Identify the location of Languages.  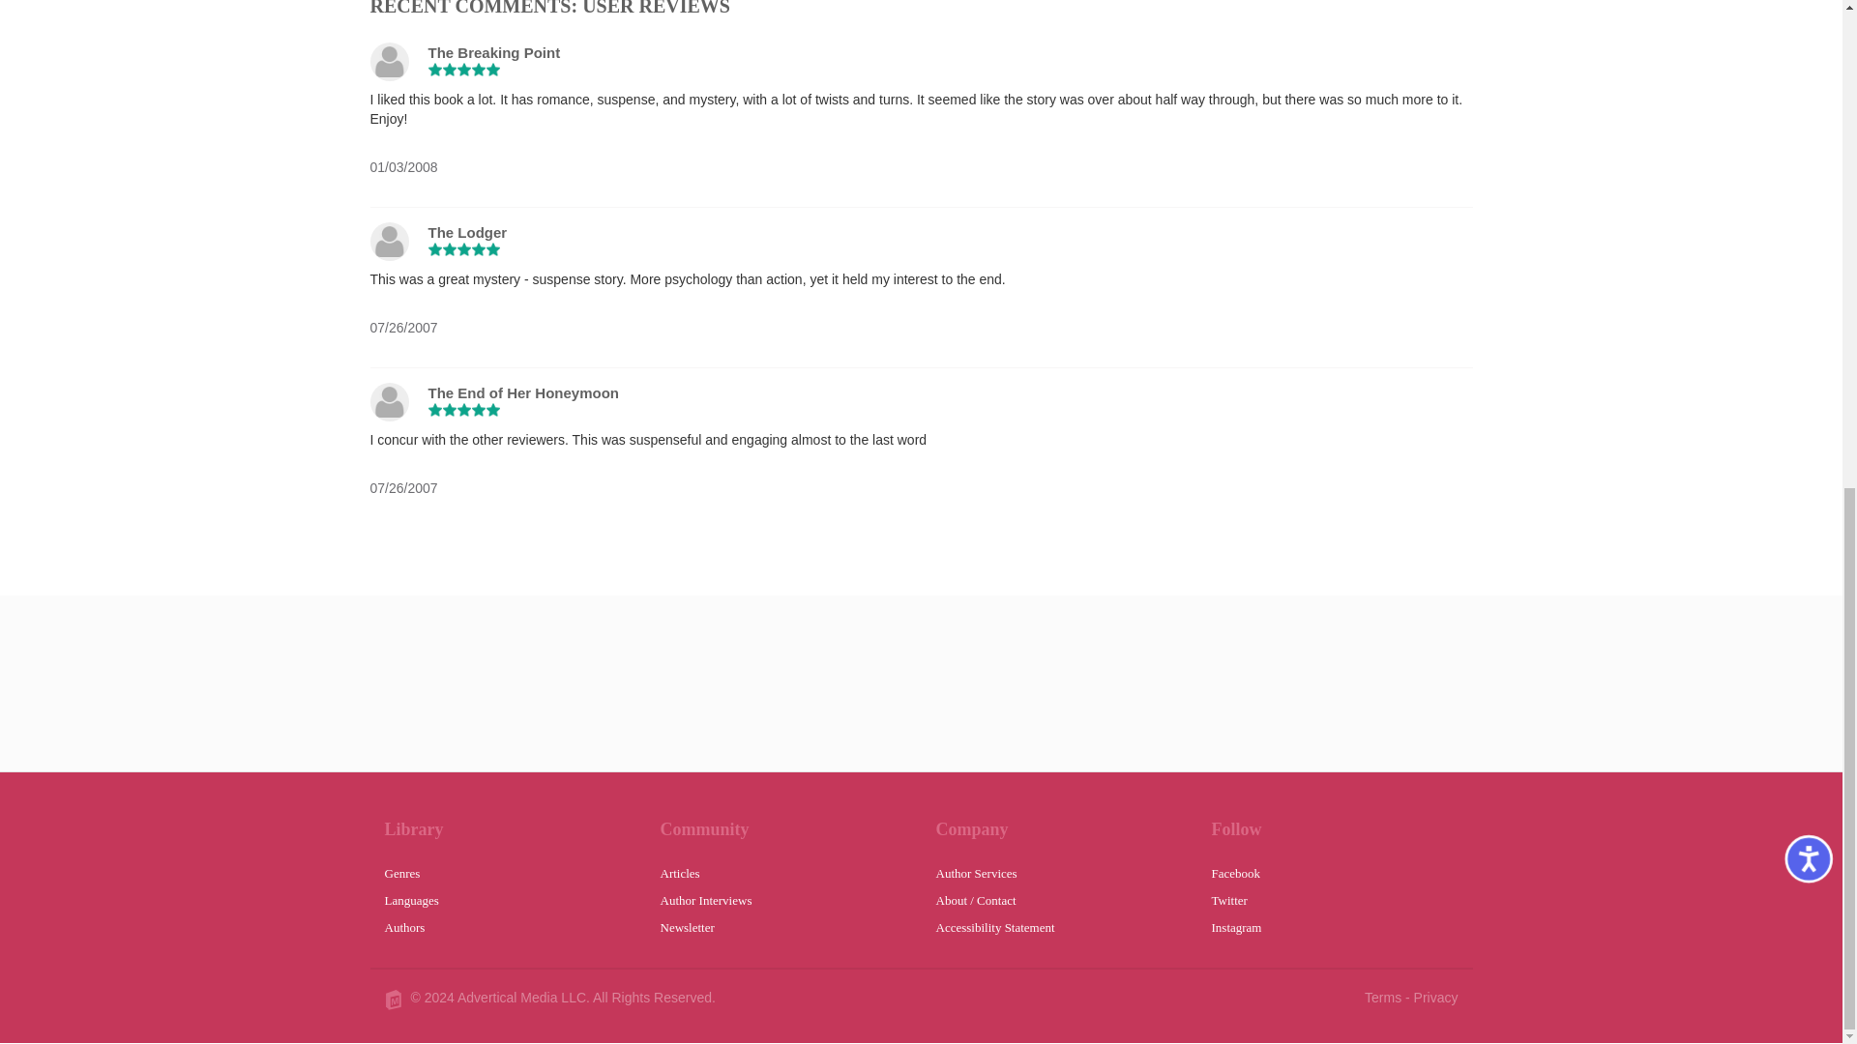
(507, 893).